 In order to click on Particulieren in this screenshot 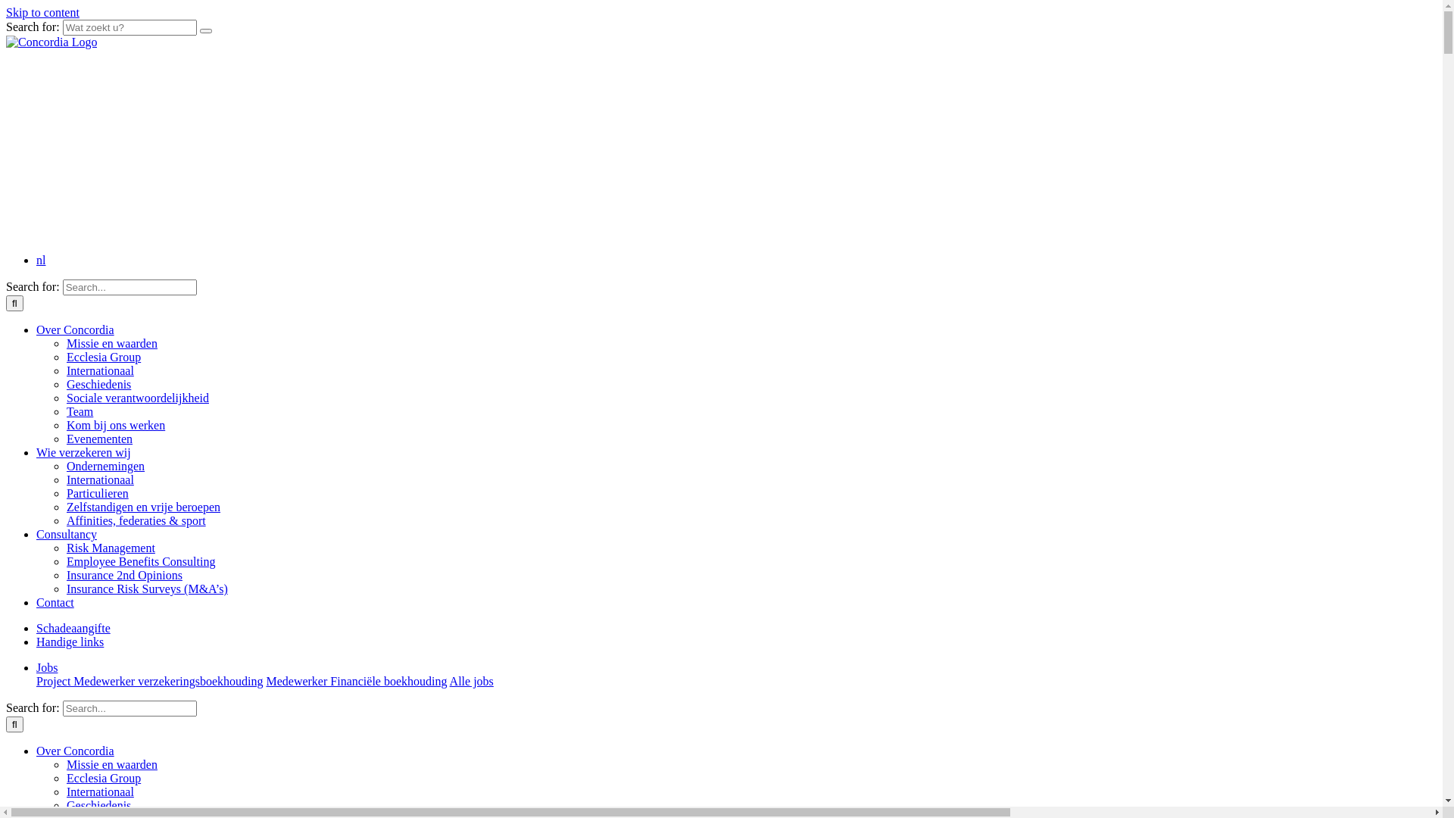, I will do `click(98, 494)`.